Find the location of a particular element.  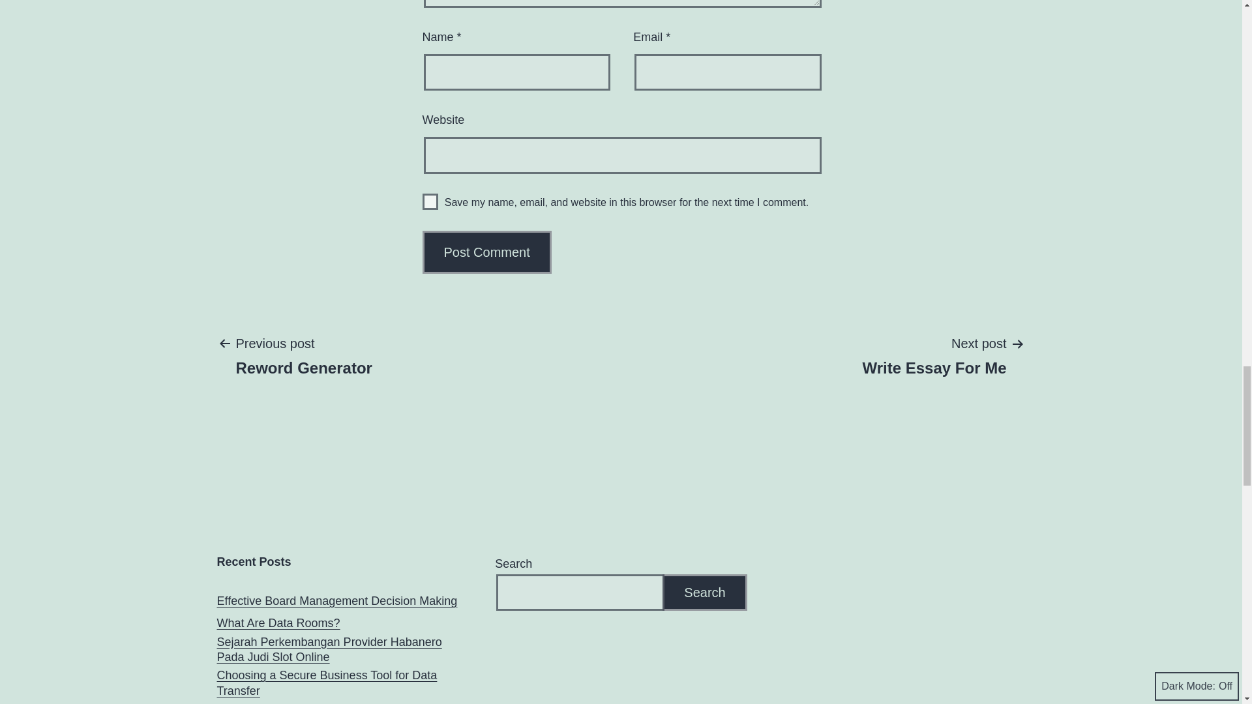

Search is located at coordinates (339, 650).